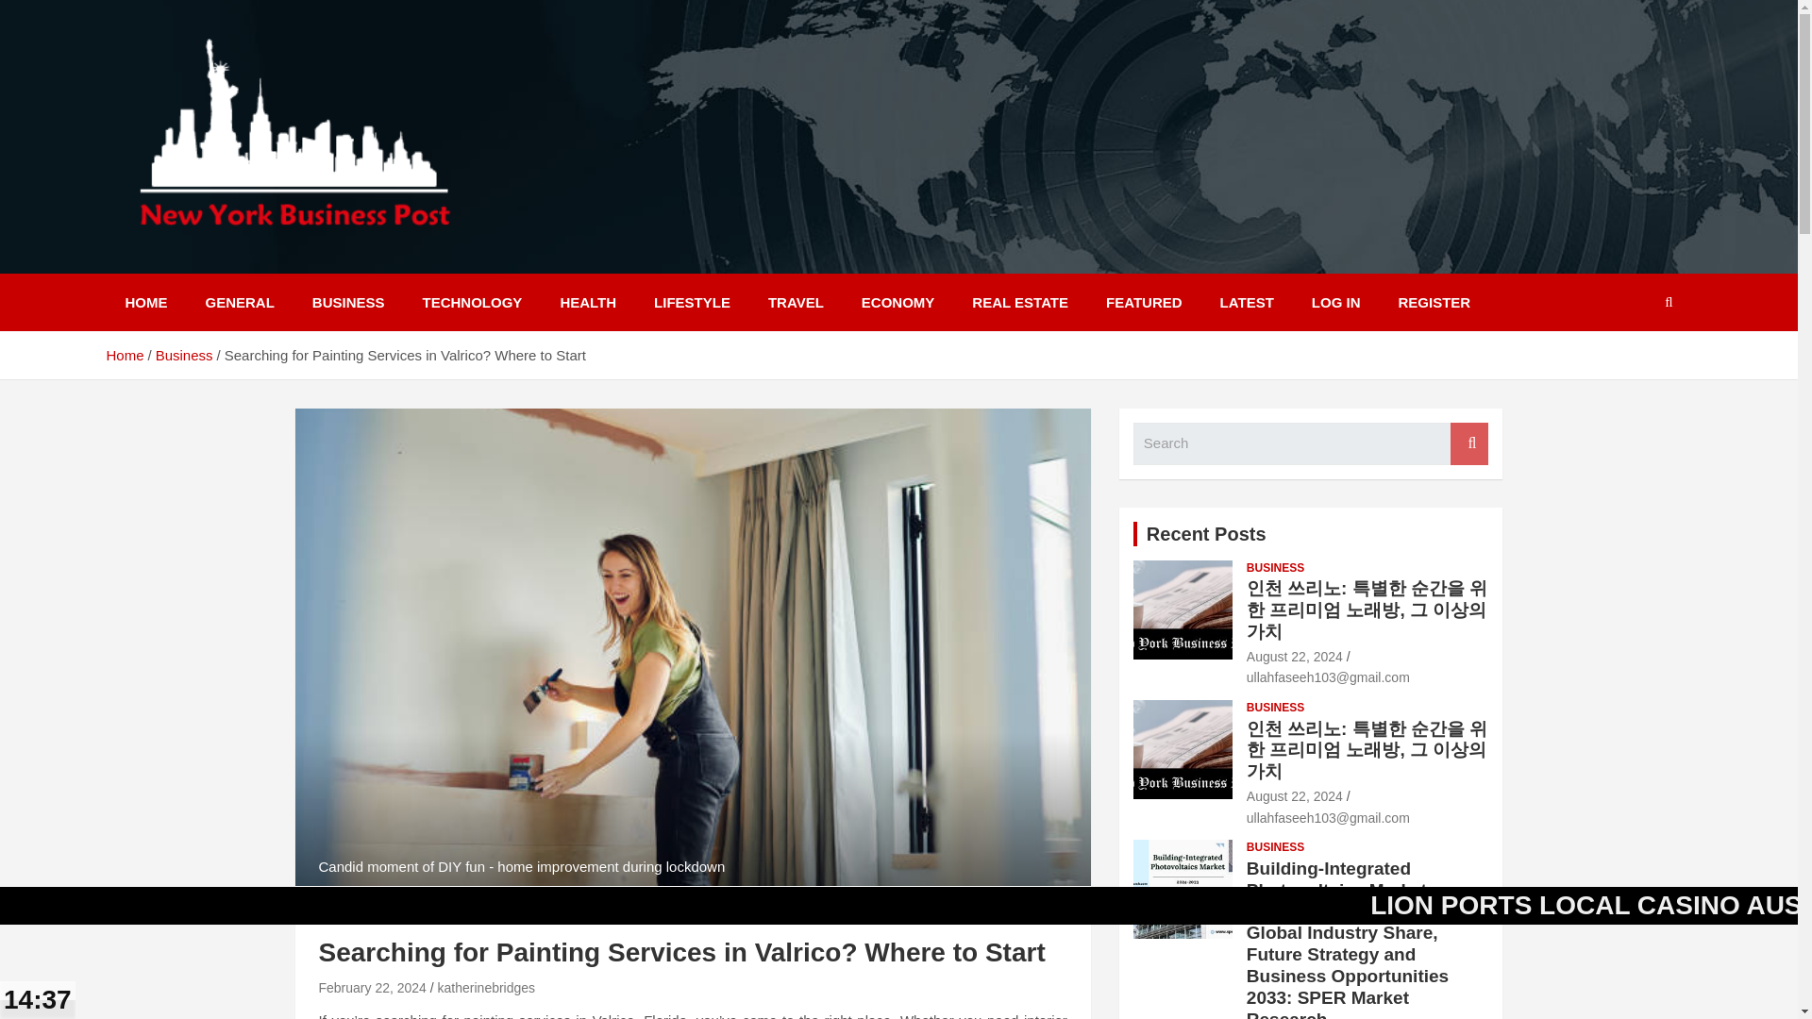  What do you see at coordinates (145, 302) in the screenshot?
I see `HOME` at bounding box center [145, 302].